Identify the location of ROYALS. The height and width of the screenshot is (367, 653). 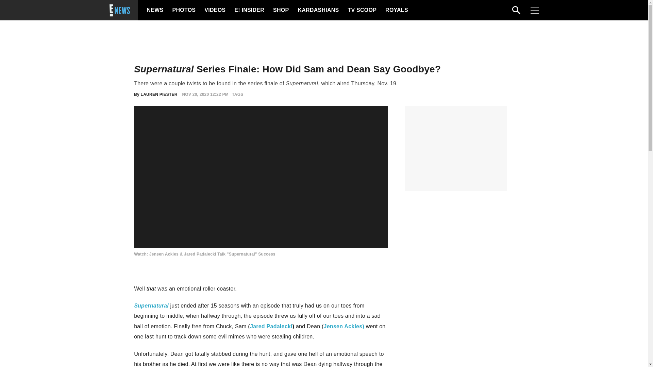
(396, 10).